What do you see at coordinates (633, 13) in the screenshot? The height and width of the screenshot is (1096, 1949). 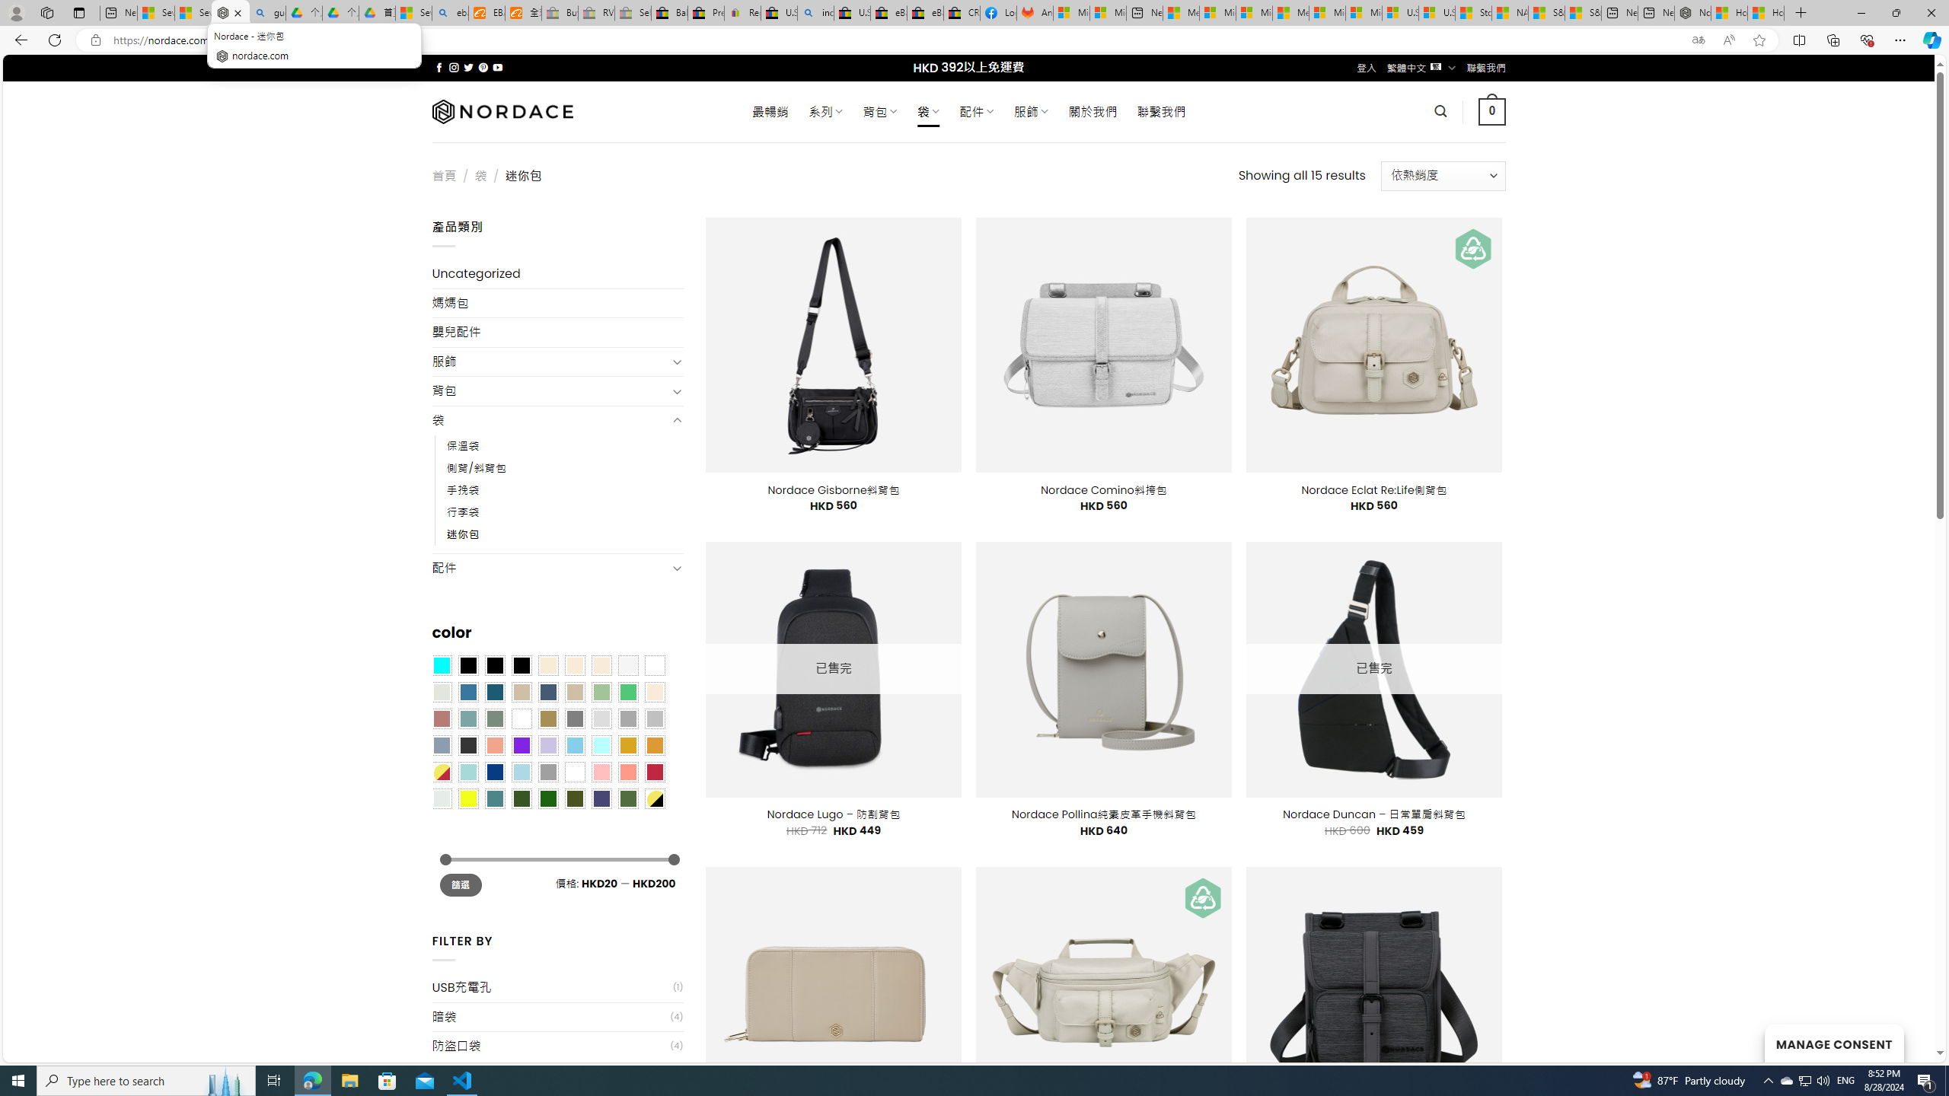 I see `Sell worldwide with eBay - Sleeping` at bounding box center [633, 13].